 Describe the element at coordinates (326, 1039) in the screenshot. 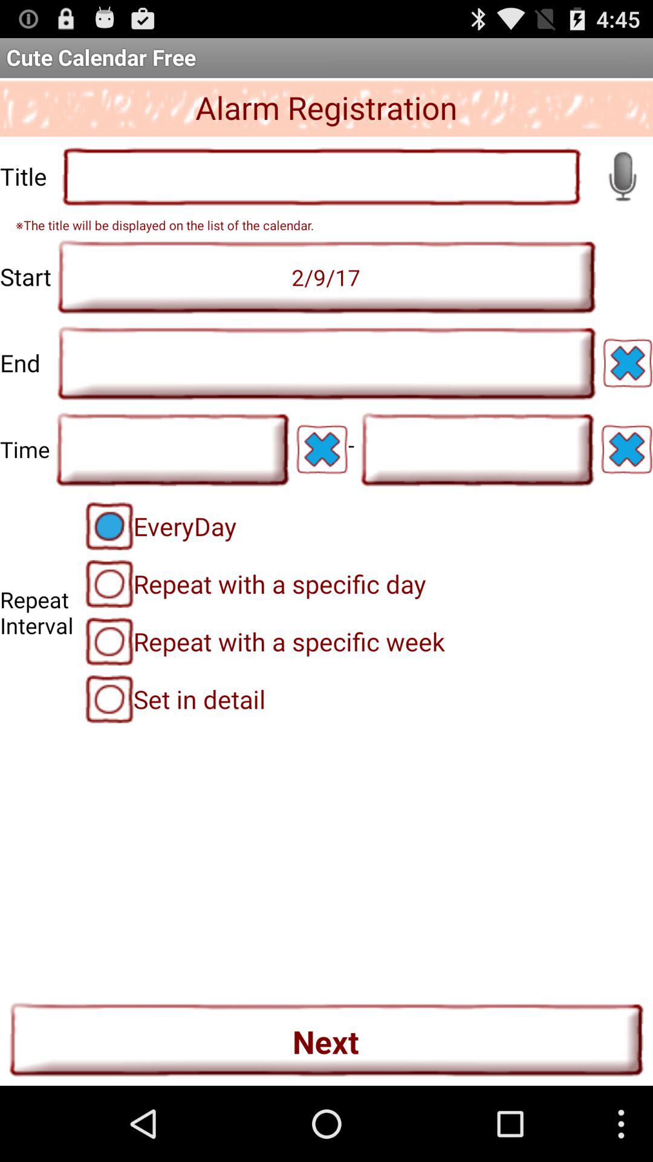

I see `press the icon below set in detail item` at that location.